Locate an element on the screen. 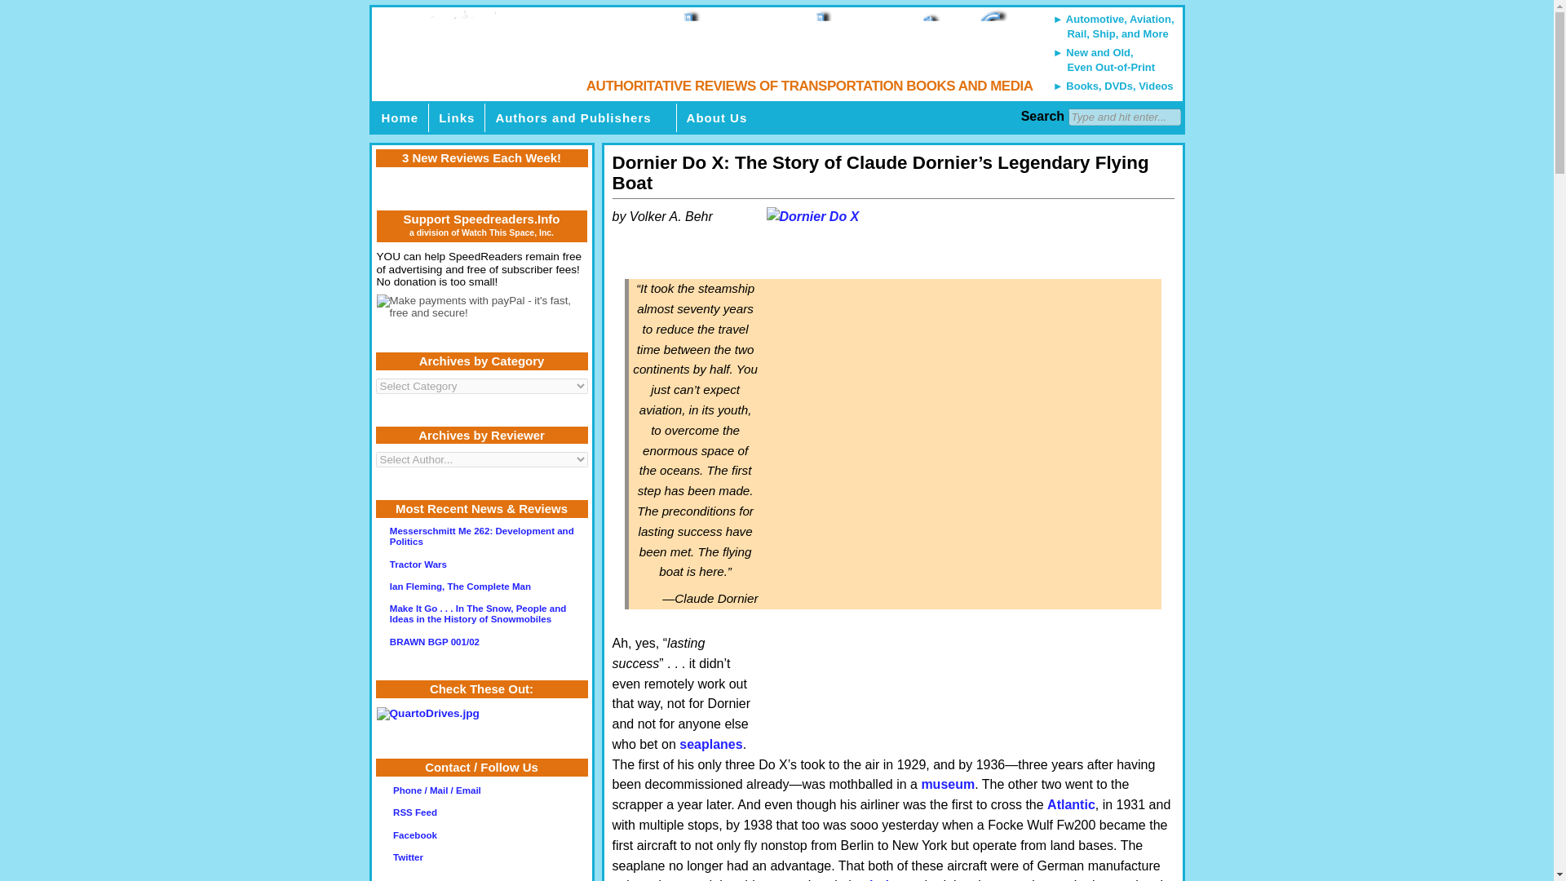  Speedreaders.info is located at coordinates (776, 54).